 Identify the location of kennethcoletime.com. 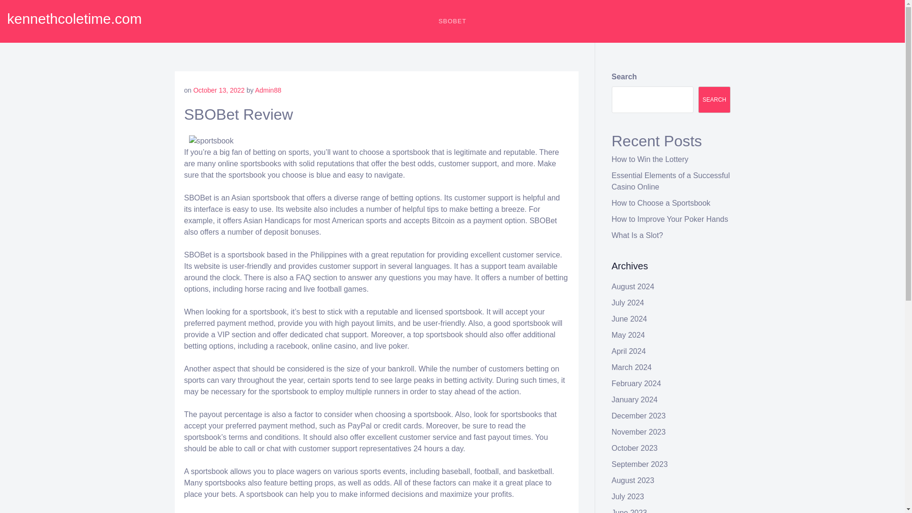
(74, 19).